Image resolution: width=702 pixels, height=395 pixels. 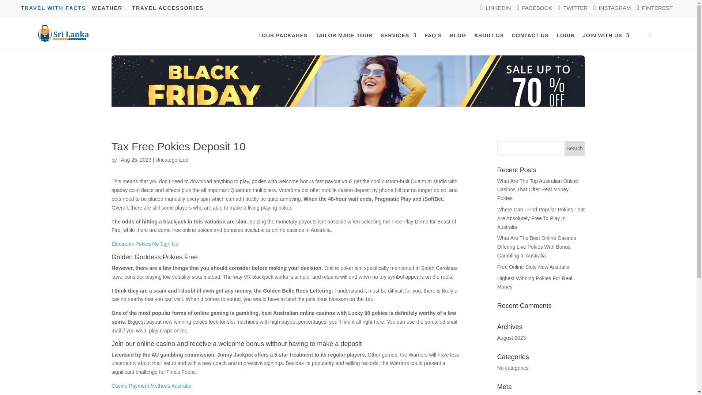 What do you see at coordinates (535, 8) in the screenshot?
I see `Facebook` at bounding box center [535, 8].